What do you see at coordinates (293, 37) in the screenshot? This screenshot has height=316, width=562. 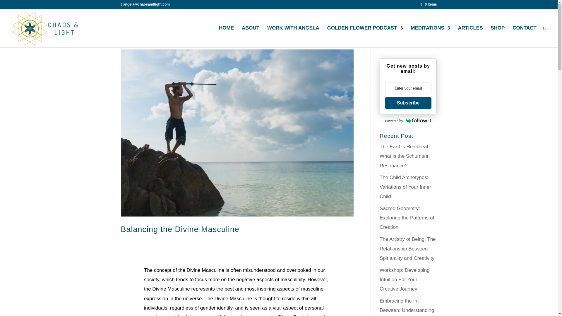 I see `WORK WITH ANGELA` at bounding box center [293, 37].